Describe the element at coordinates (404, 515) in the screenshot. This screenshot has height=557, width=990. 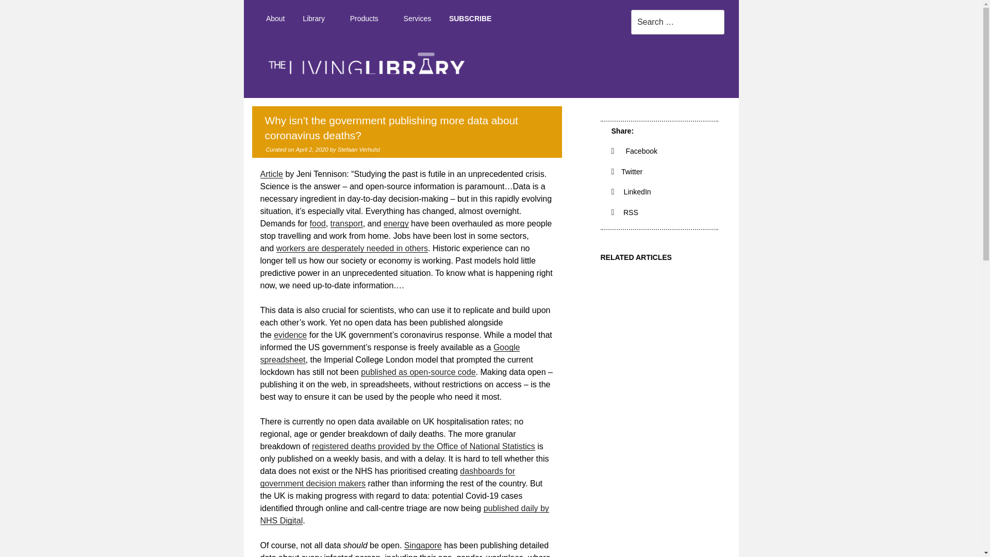
I see `published daily by NHS Digital` at that location.